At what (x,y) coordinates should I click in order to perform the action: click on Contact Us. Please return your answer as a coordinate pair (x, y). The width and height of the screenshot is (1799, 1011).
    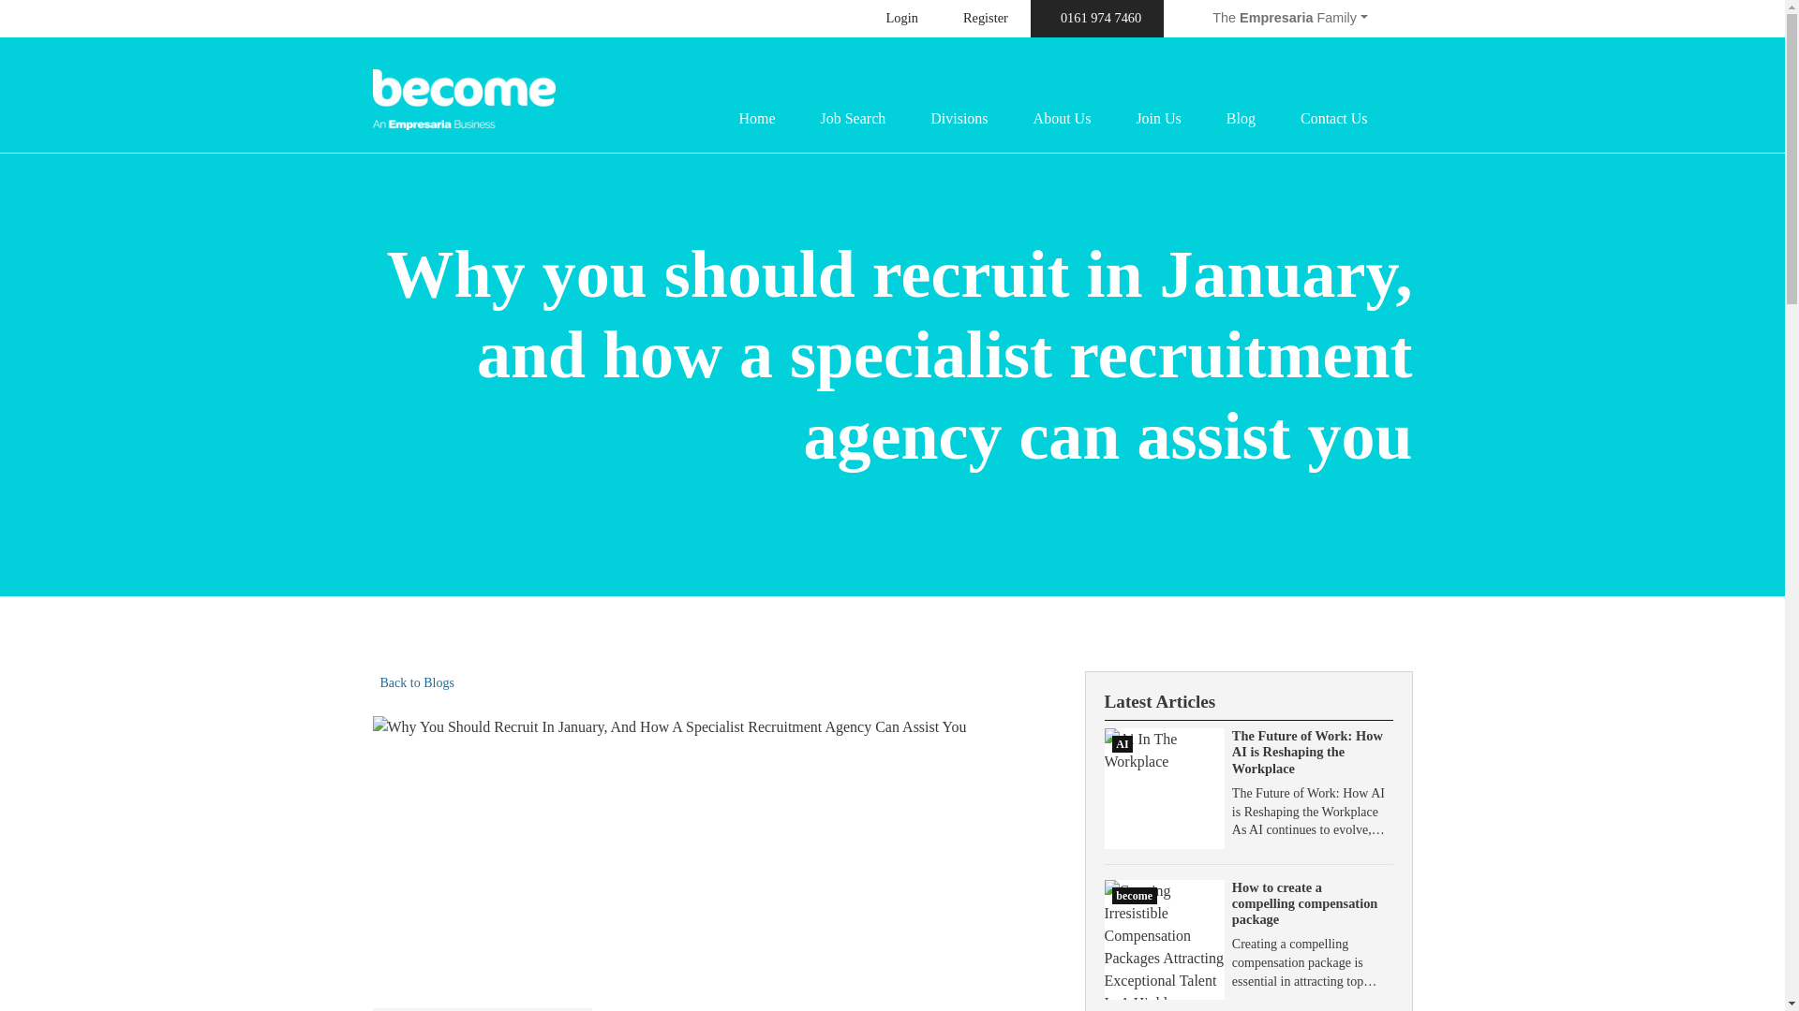
    Looking at the image, I should click on (1334, 118).